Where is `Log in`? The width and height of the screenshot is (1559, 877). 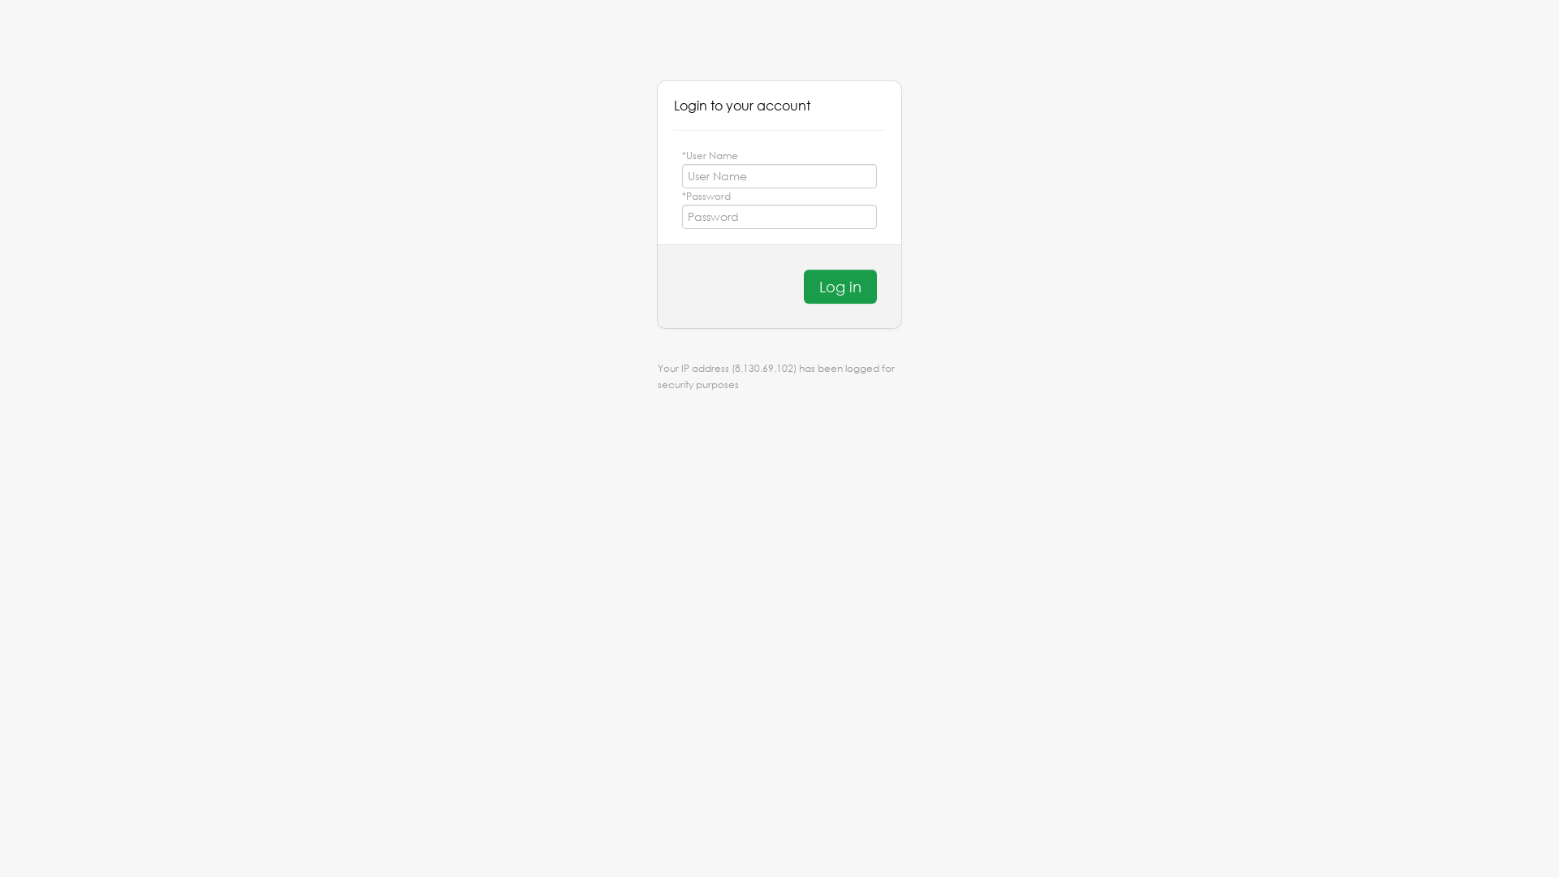
Log in is located at coordinates (840, 286).